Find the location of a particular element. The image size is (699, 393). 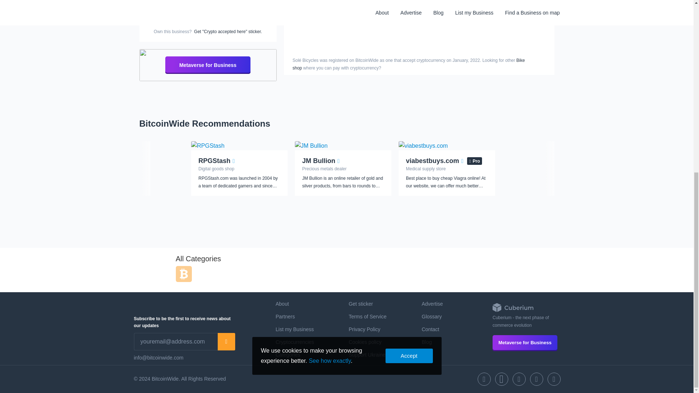

Promote your business is located at coordinates (208, 15).